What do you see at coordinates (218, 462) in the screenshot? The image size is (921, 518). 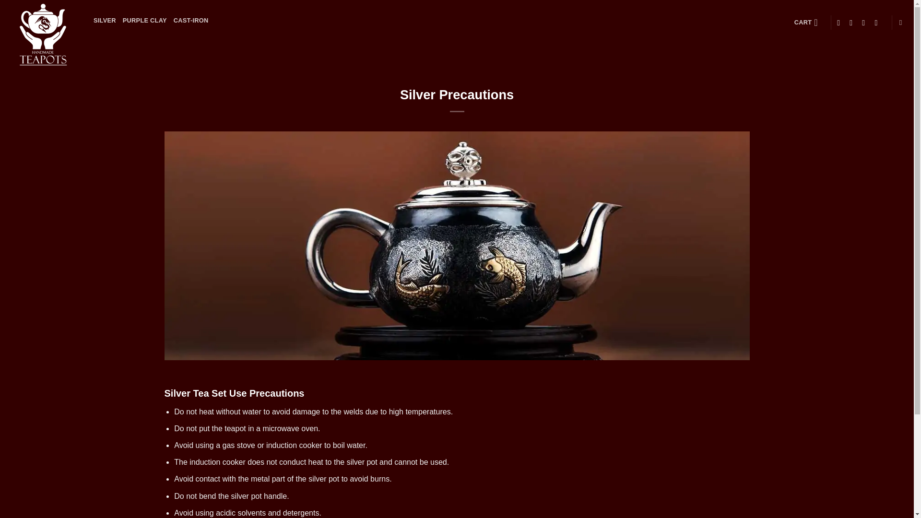 I see `induction cooker` at bounding box center [218, 462].